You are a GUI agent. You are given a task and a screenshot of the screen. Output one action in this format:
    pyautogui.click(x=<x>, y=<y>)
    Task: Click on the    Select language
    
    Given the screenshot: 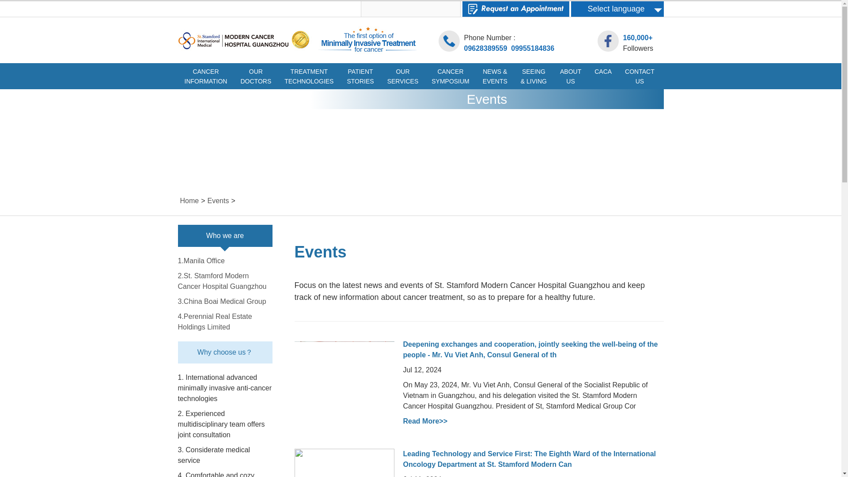 What is the action you would take?
    pyautogui.click(x=309, y=74)
    